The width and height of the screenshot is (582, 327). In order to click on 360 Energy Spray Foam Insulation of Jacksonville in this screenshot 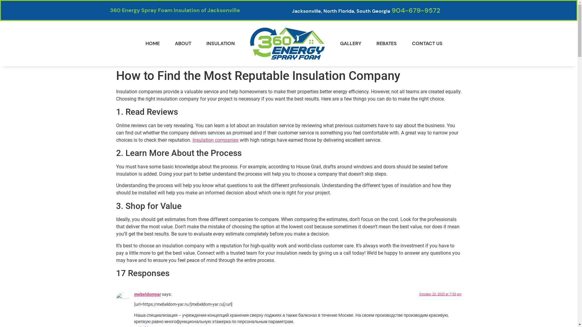, I will do `click(175, 10)`.